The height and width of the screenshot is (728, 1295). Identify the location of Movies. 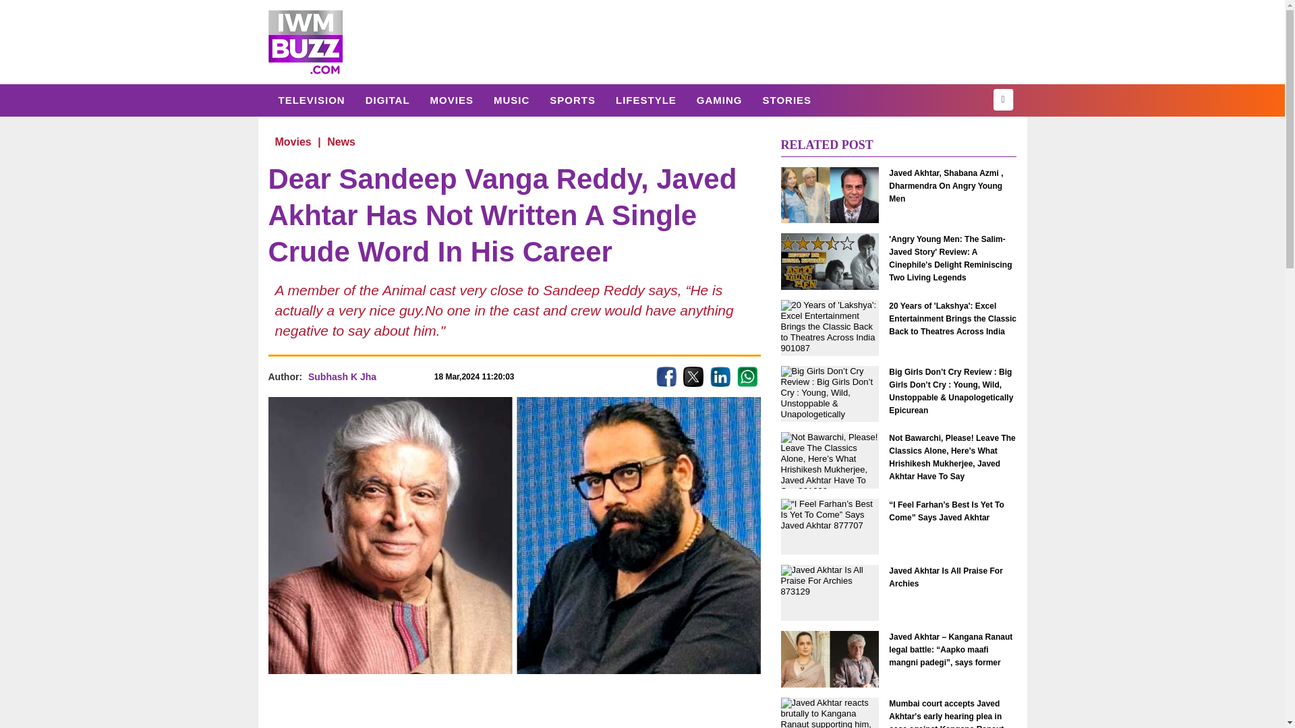
(293, 142).